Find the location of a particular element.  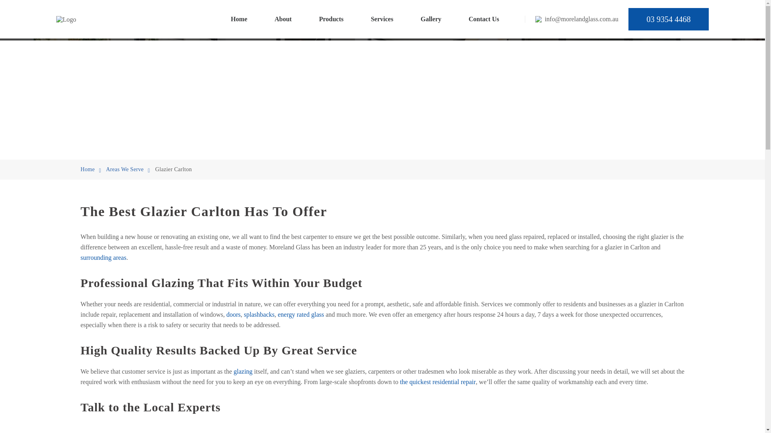

Home is located at coordinates (87, 169).